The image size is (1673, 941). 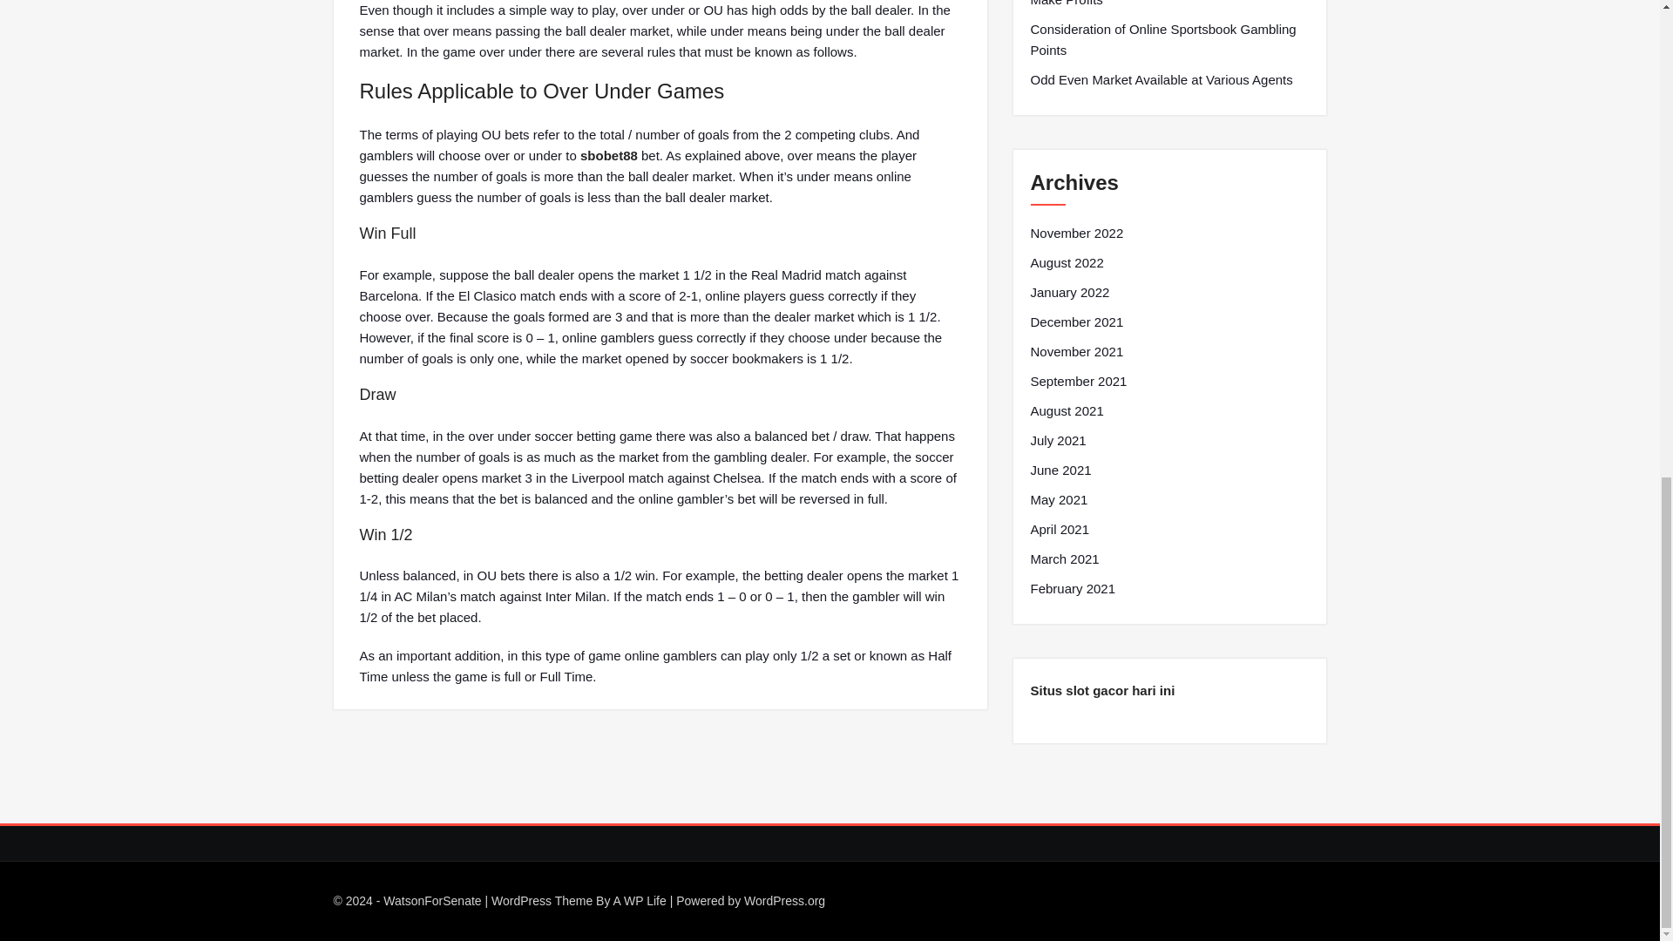 I want to click on Selection of the Best Poker Gambling Tricks Make Profits, so click(x=1169, y=5).